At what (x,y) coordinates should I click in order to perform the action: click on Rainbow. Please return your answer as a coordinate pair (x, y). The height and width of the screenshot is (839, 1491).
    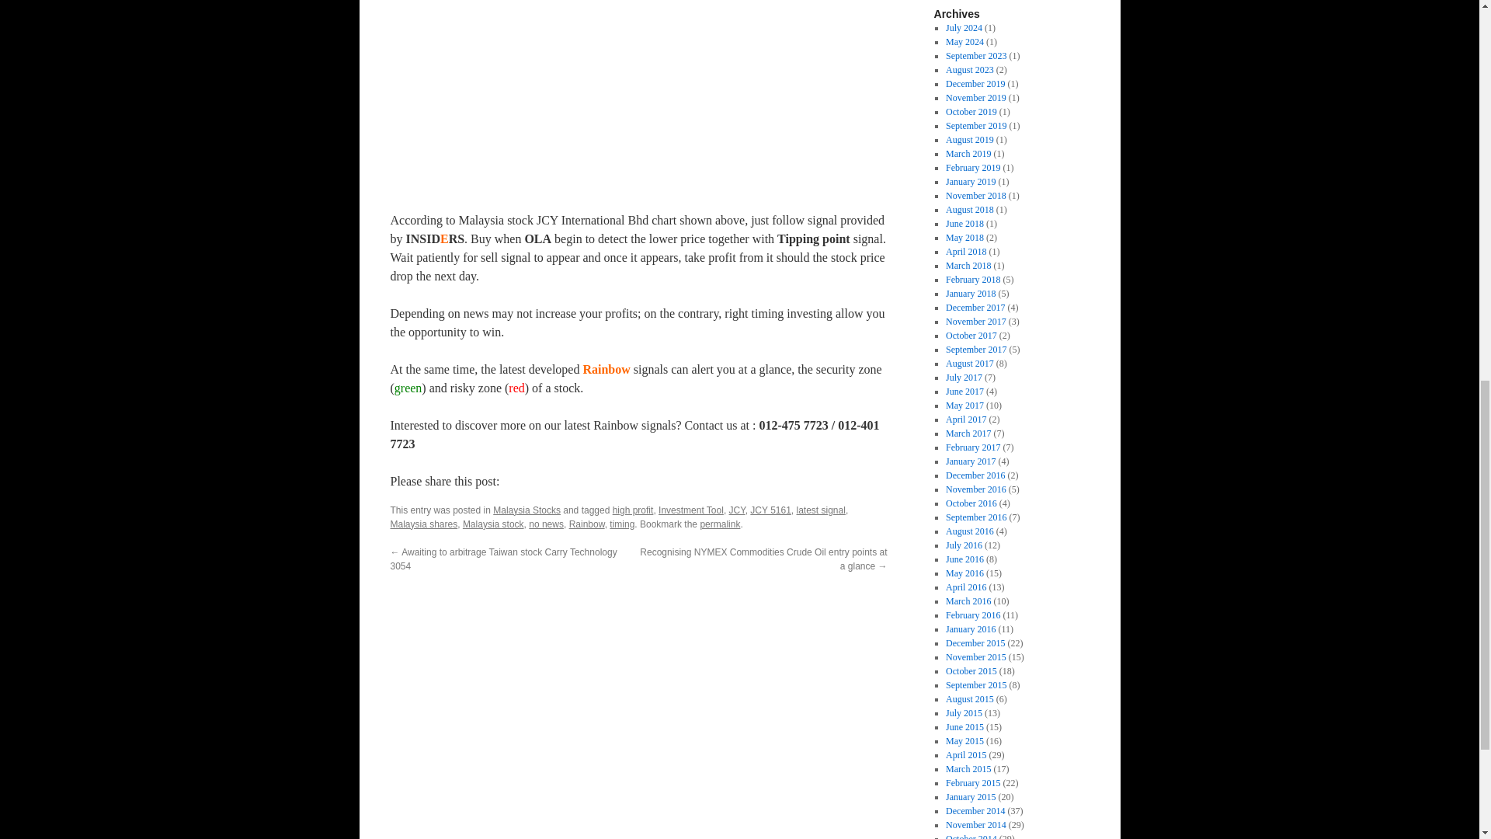
    Looking at the image, I should click on (587, 524).